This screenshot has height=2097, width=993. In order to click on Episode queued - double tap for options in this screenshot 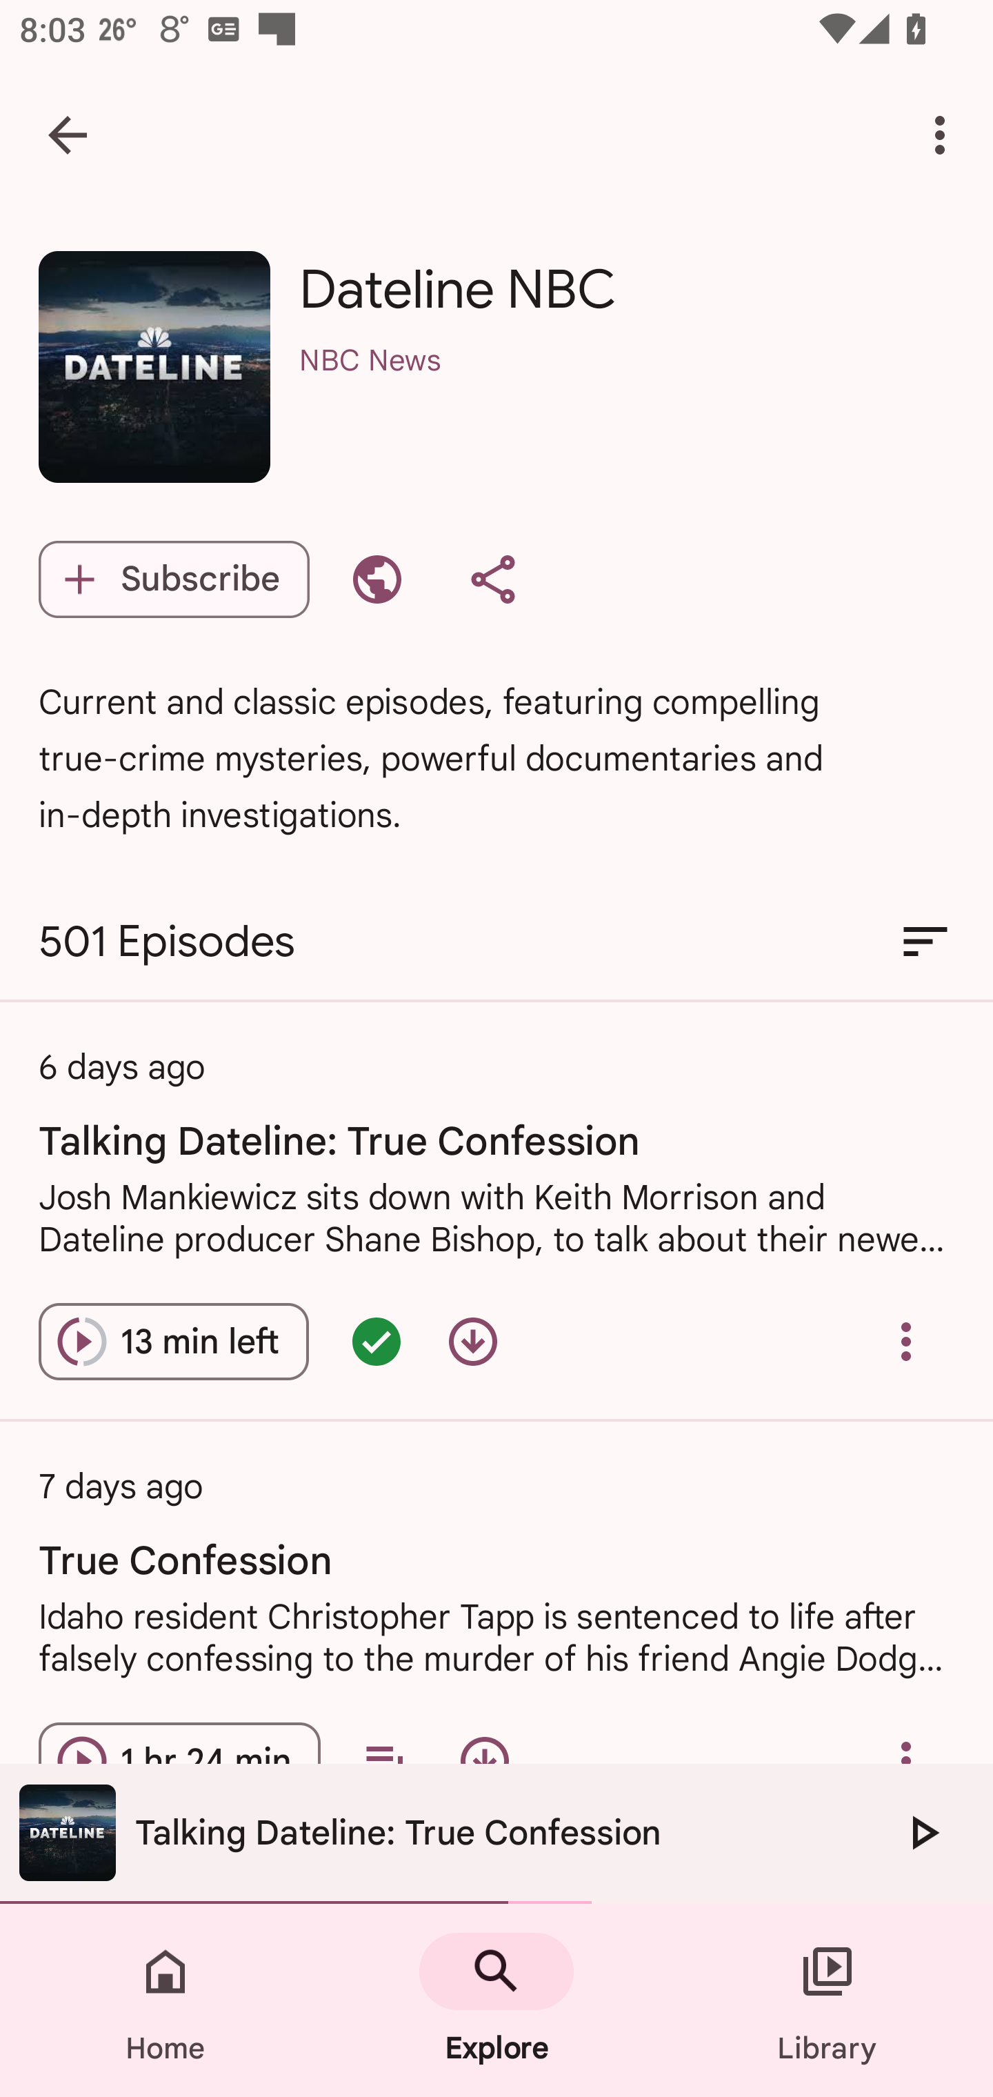, I will do `click(377, 1341)`.